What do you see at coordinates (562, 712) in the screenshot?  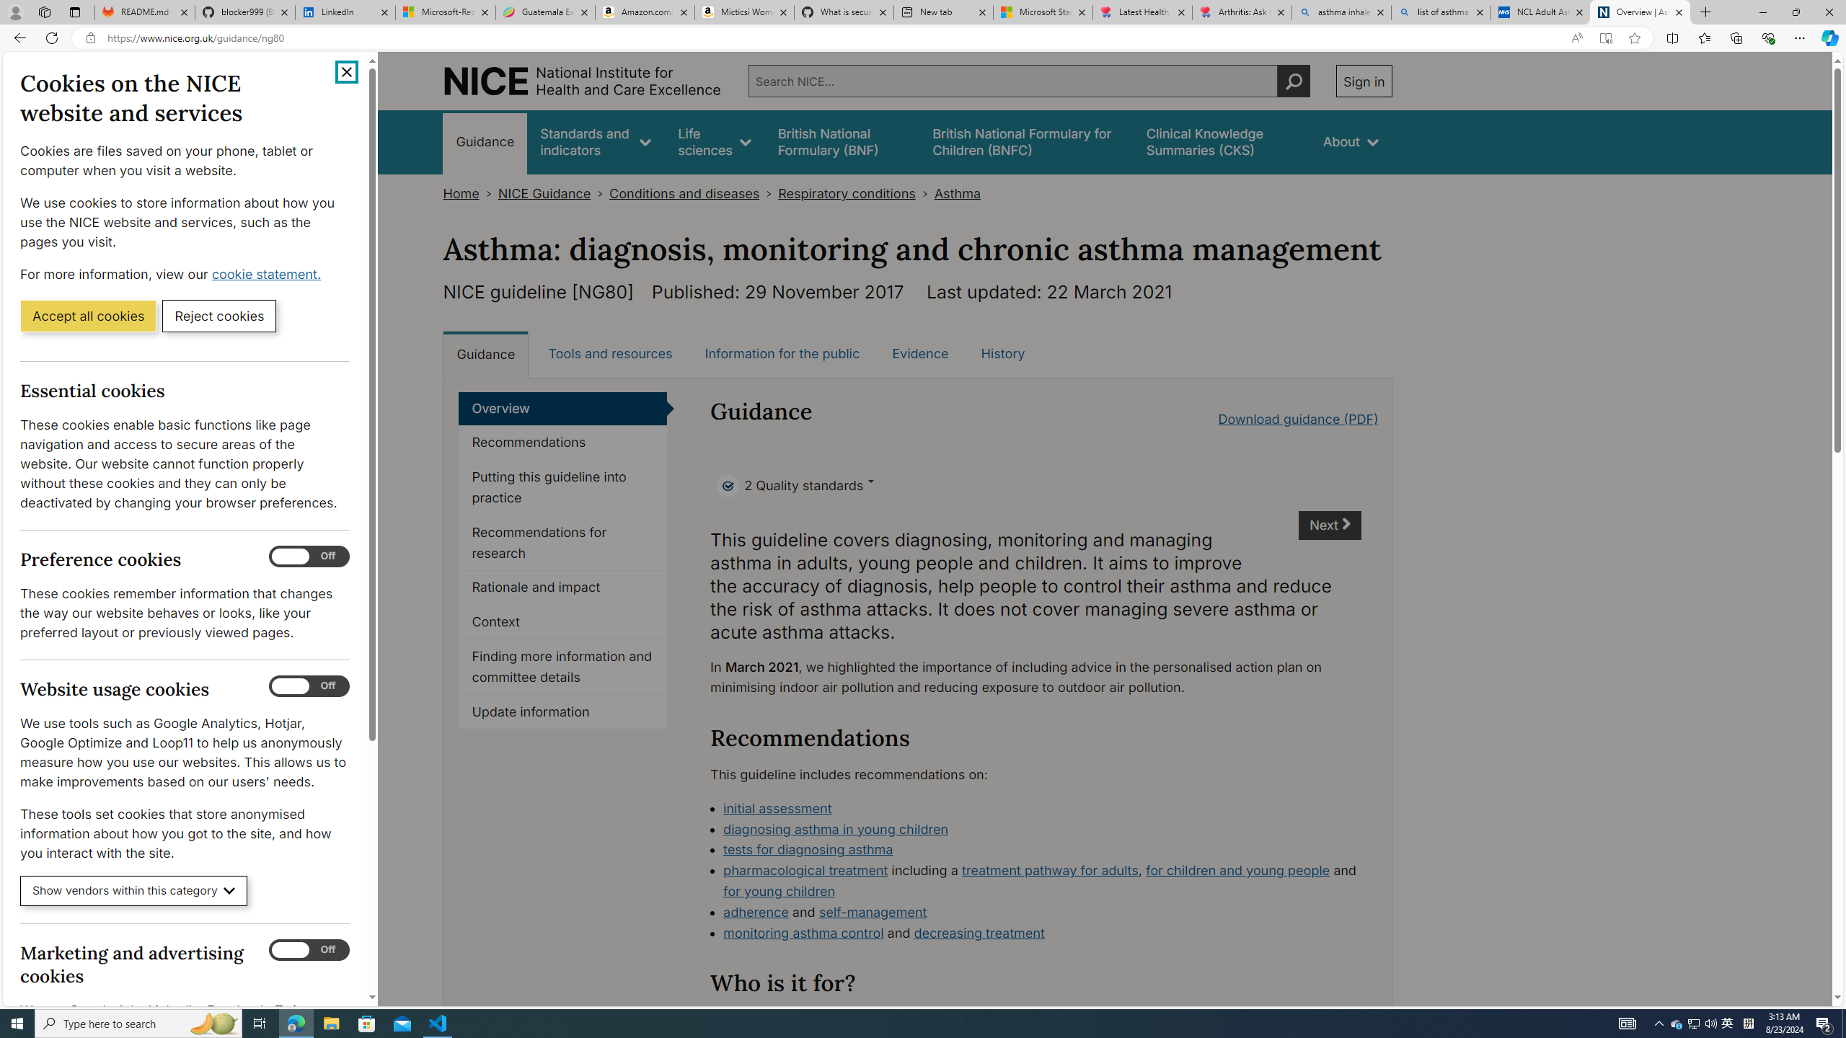 I see `Update information` at bounding box center [562, 712].